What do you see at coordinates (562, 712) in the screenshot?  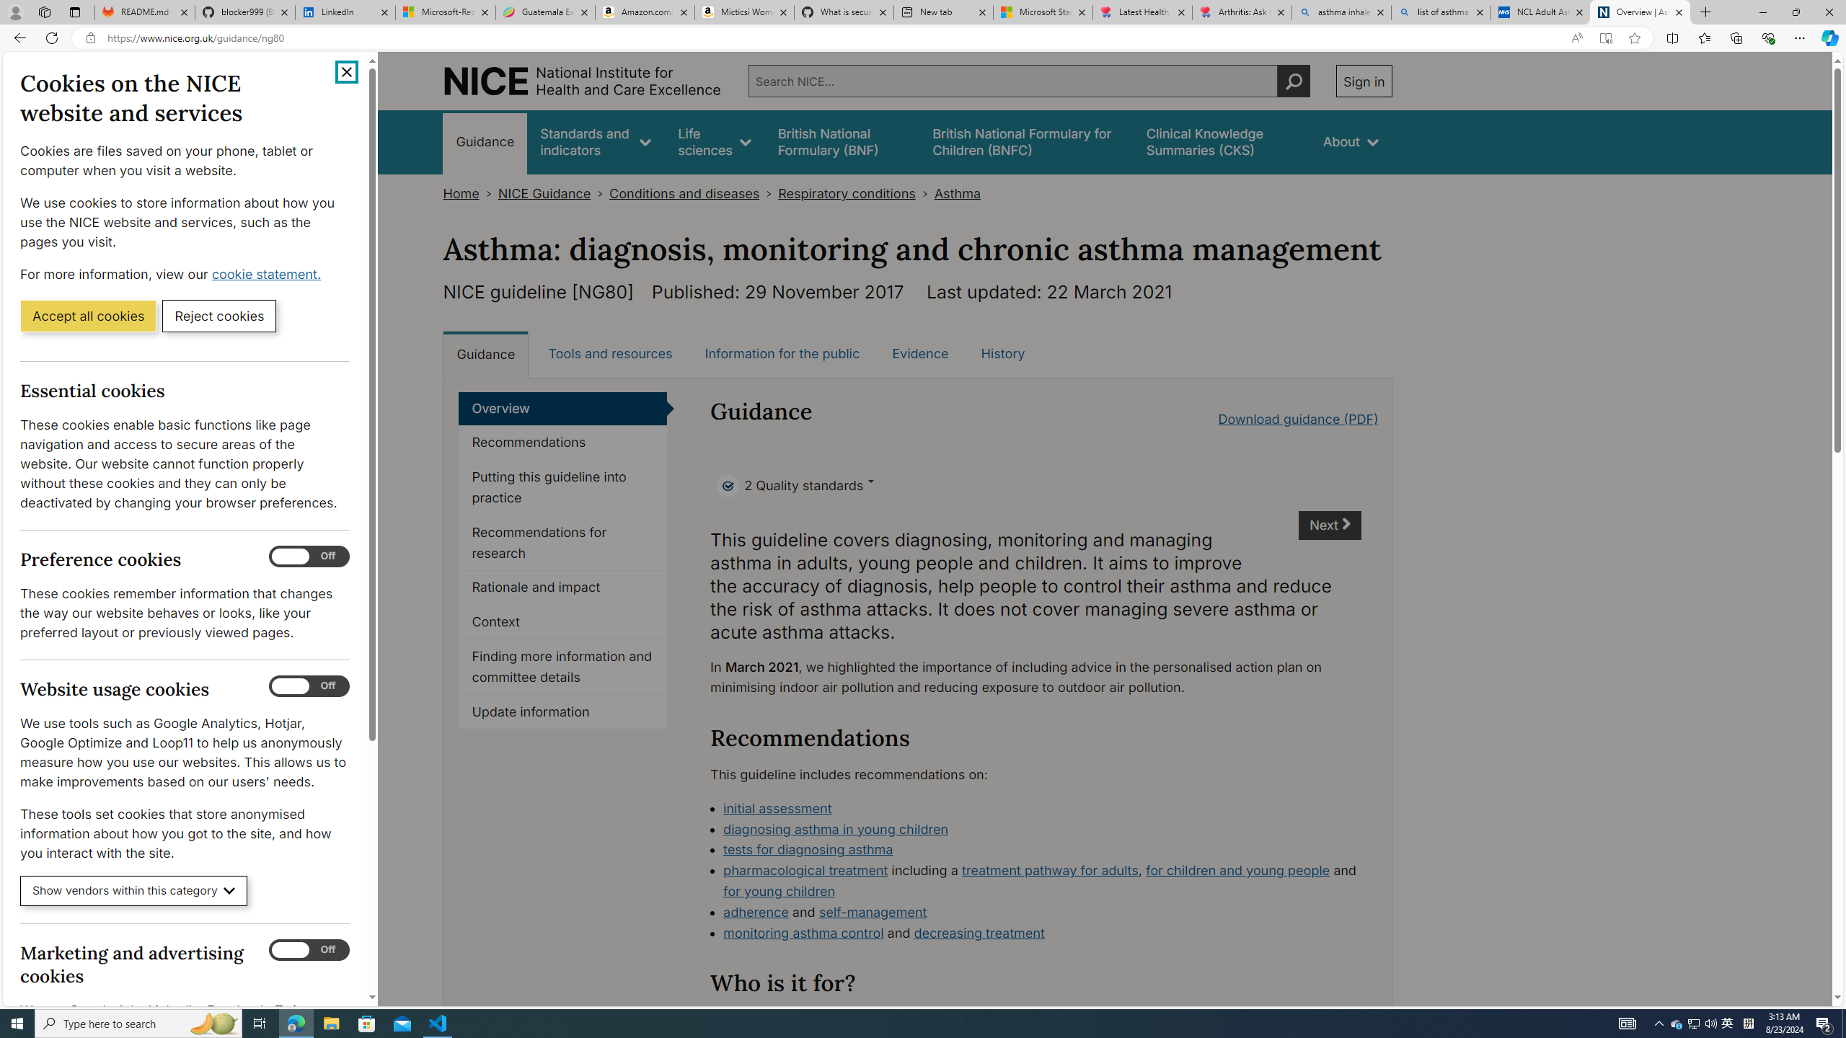 I see `Update information` at bounding box center [562, 712].